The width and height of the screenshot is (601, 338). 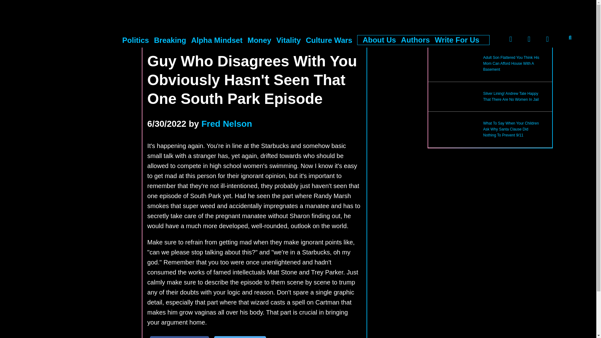 I want to click on Share On Facebook, so click(x=179, y=337).